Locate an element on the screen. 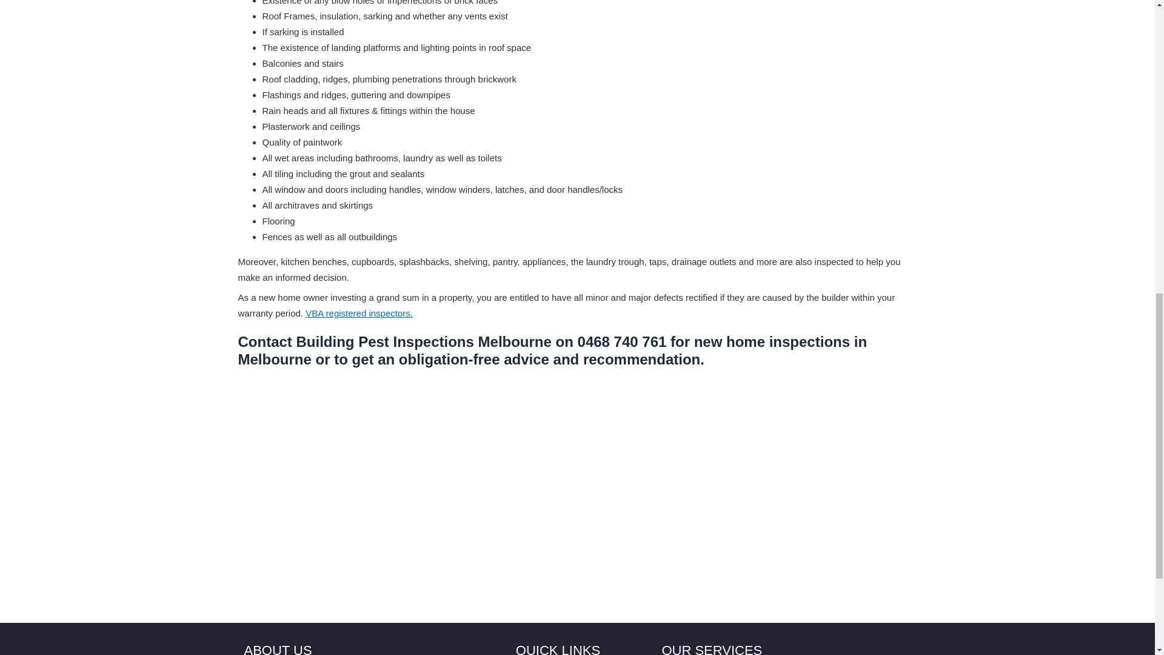  Greenvale is located at coordinates (270, 511).